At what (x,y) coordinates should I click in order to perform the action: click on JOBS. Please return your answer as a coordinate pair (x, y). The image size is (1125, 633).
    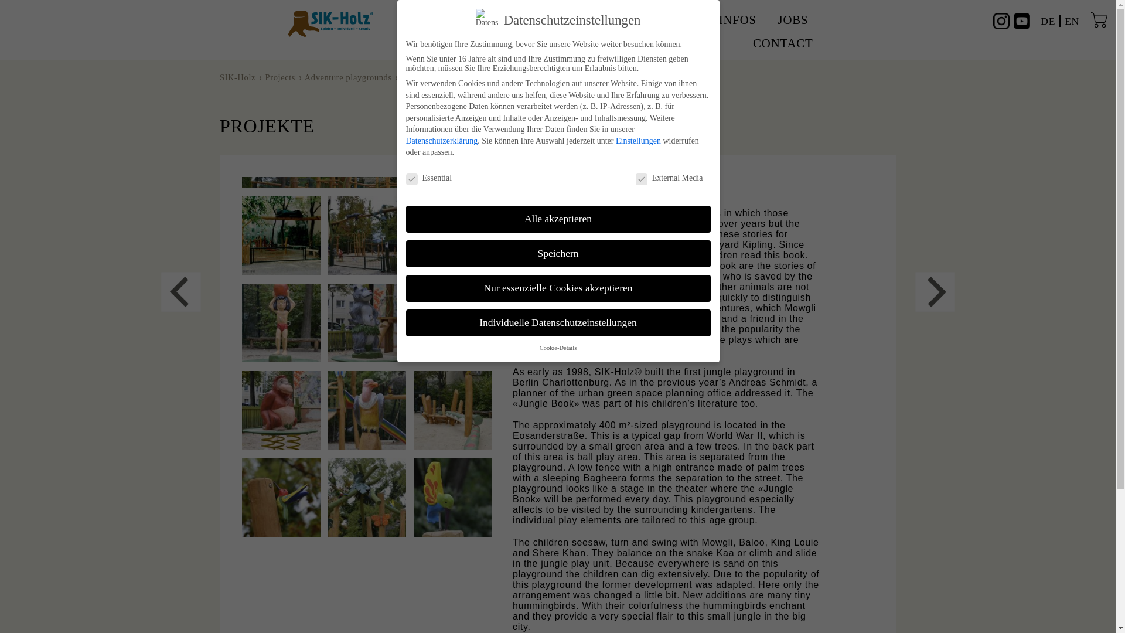
    Looking at the image, I should click on (793, 20).